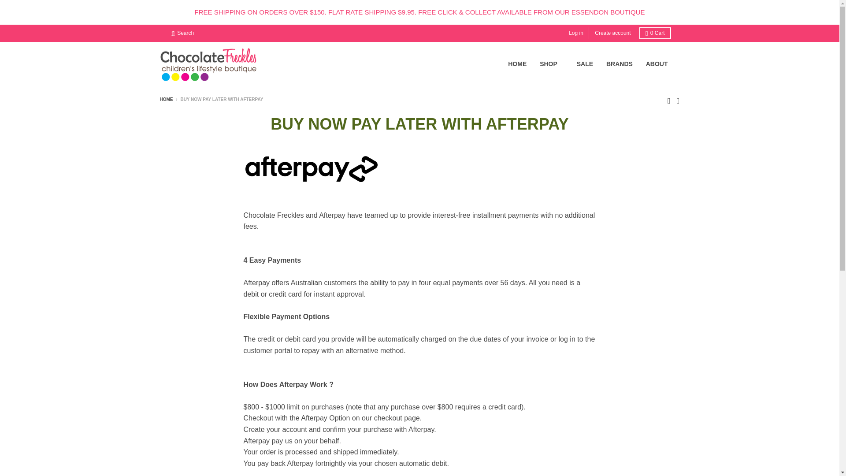 This screenshot has height=476, width=846. I want to click on HOME, so click(517, 64).